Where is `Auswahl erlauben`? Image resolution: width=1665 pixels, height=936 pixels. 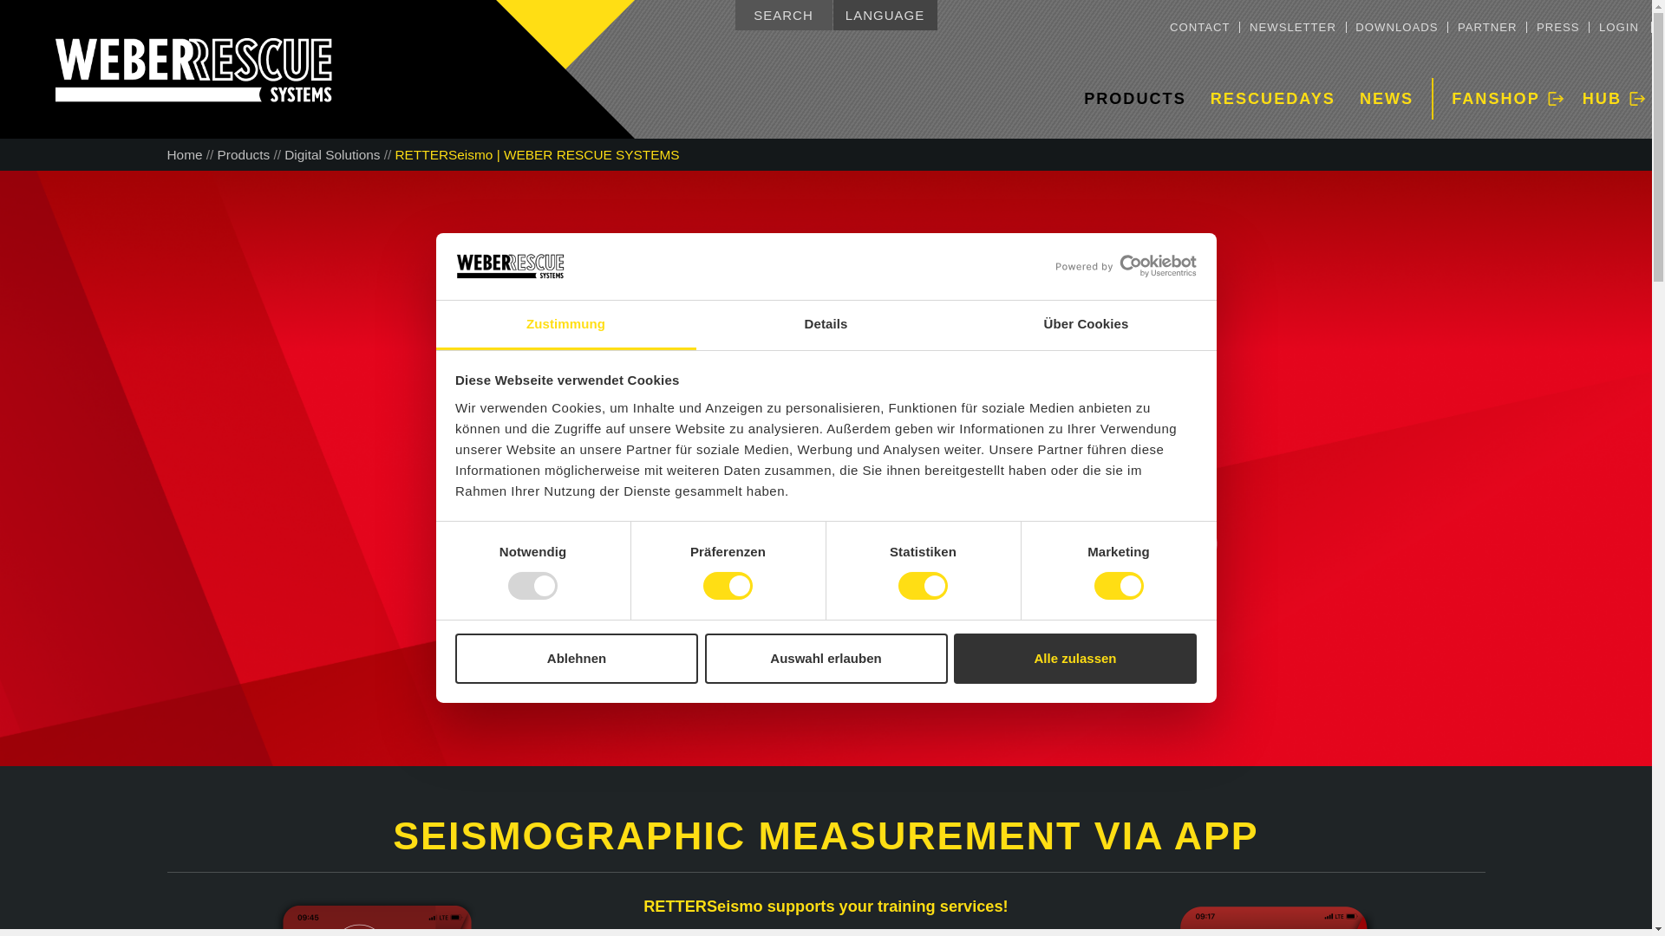 Auswahl erlauben is located at coordinates (826, 659).